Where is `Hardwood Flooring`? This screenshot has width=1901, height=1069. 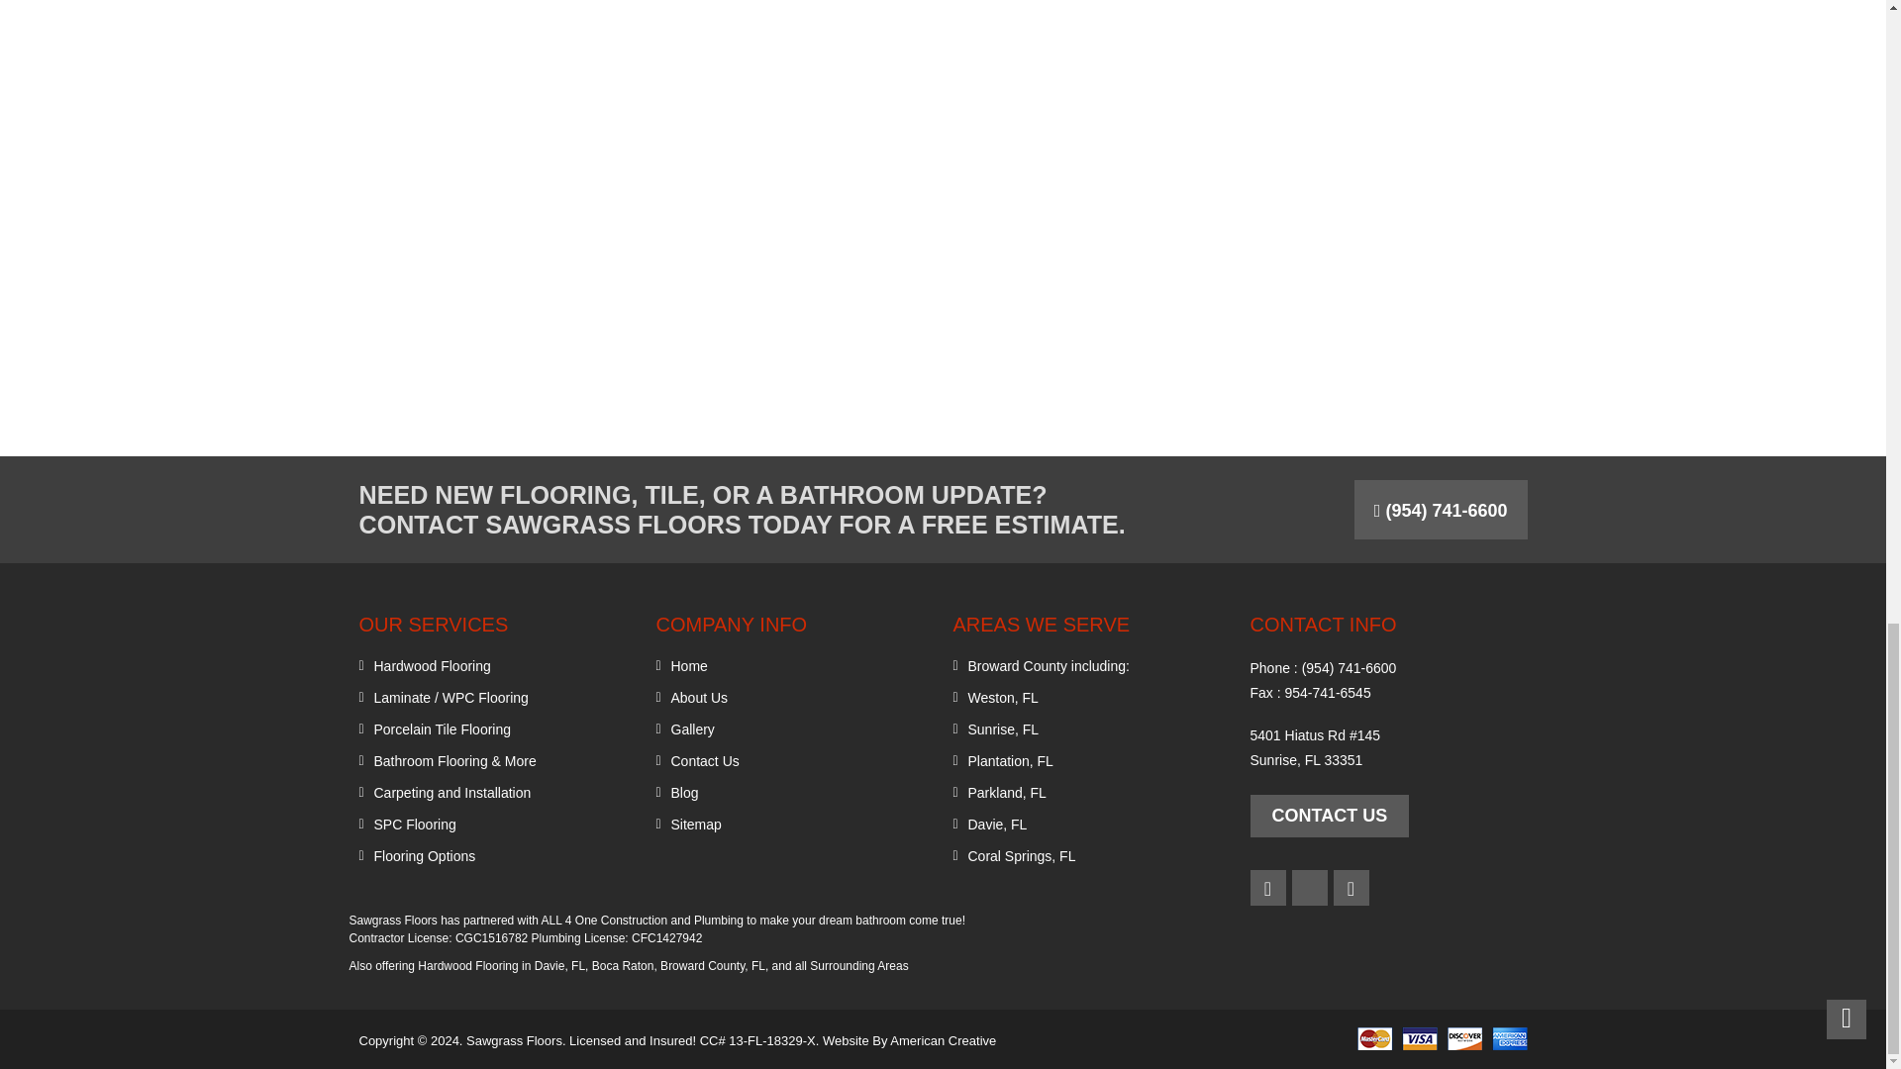
Hardwood Flooring is located at coordinates (432, 665).